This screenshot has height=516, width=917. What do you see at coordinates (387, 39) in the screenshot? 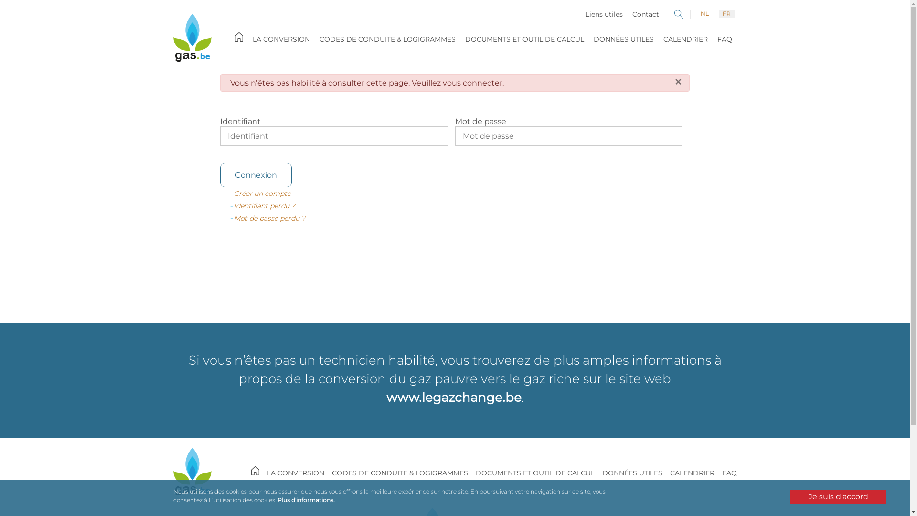
I see `CODES DE CONDUITE & LOGIGRAMMES` at bounding box center [387, 39].